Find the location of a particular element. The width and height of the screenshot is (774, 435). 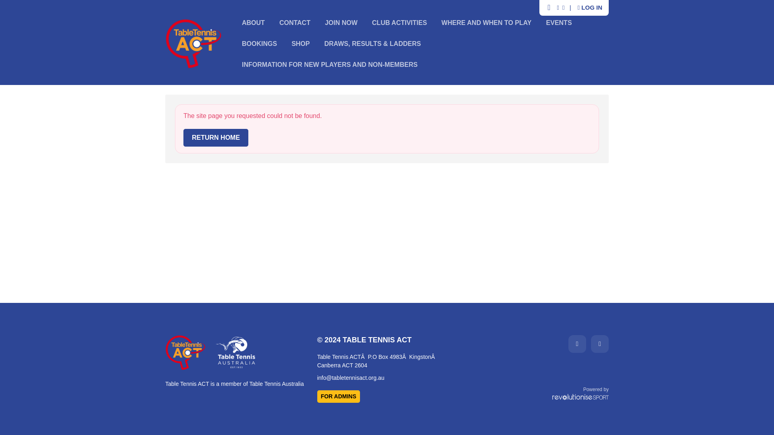

LOG IN is located at coordinates (589, 8).